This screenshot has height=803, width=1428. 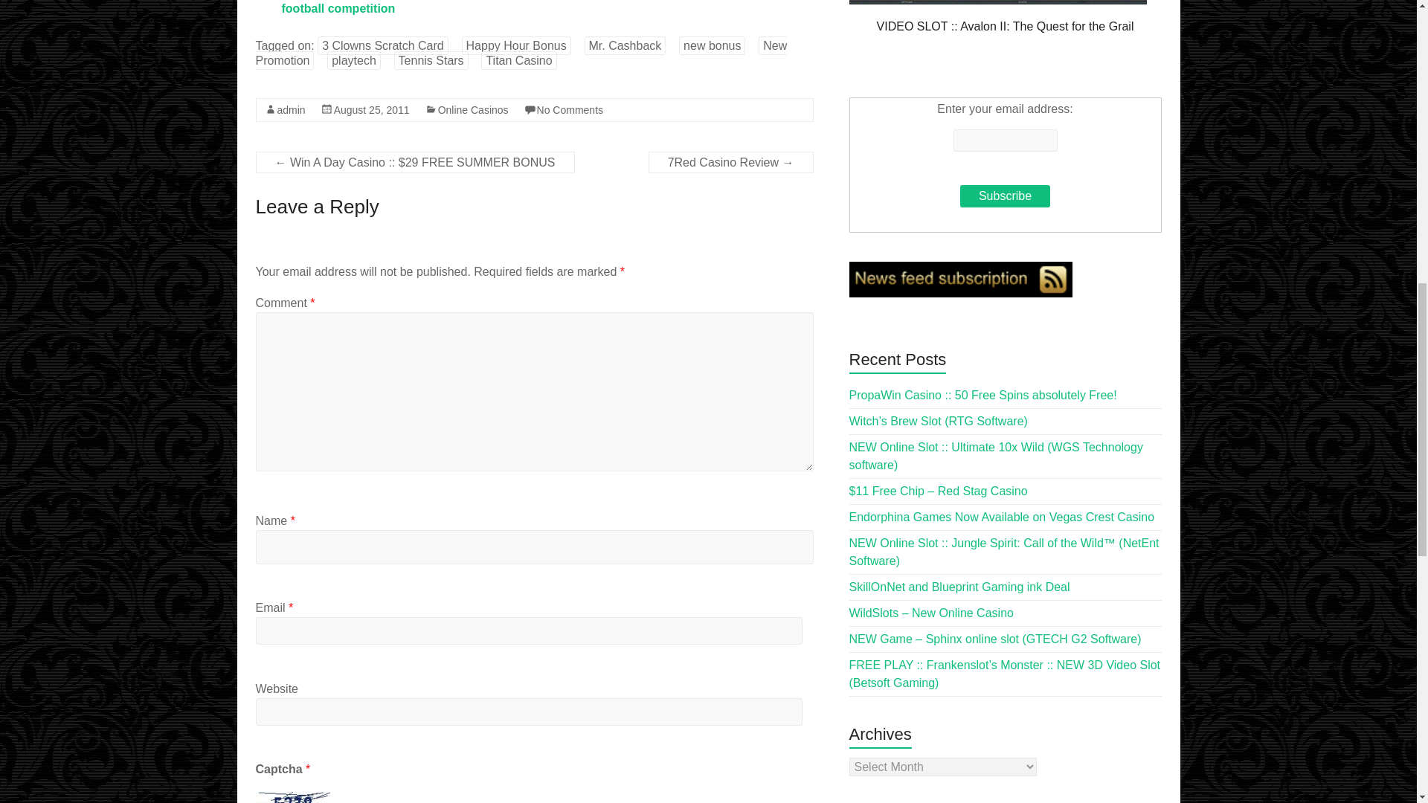 What do you see at coordinates (519, 60) in the screenshot?
I see `Titan Casino` at bounding box center [519, 60].